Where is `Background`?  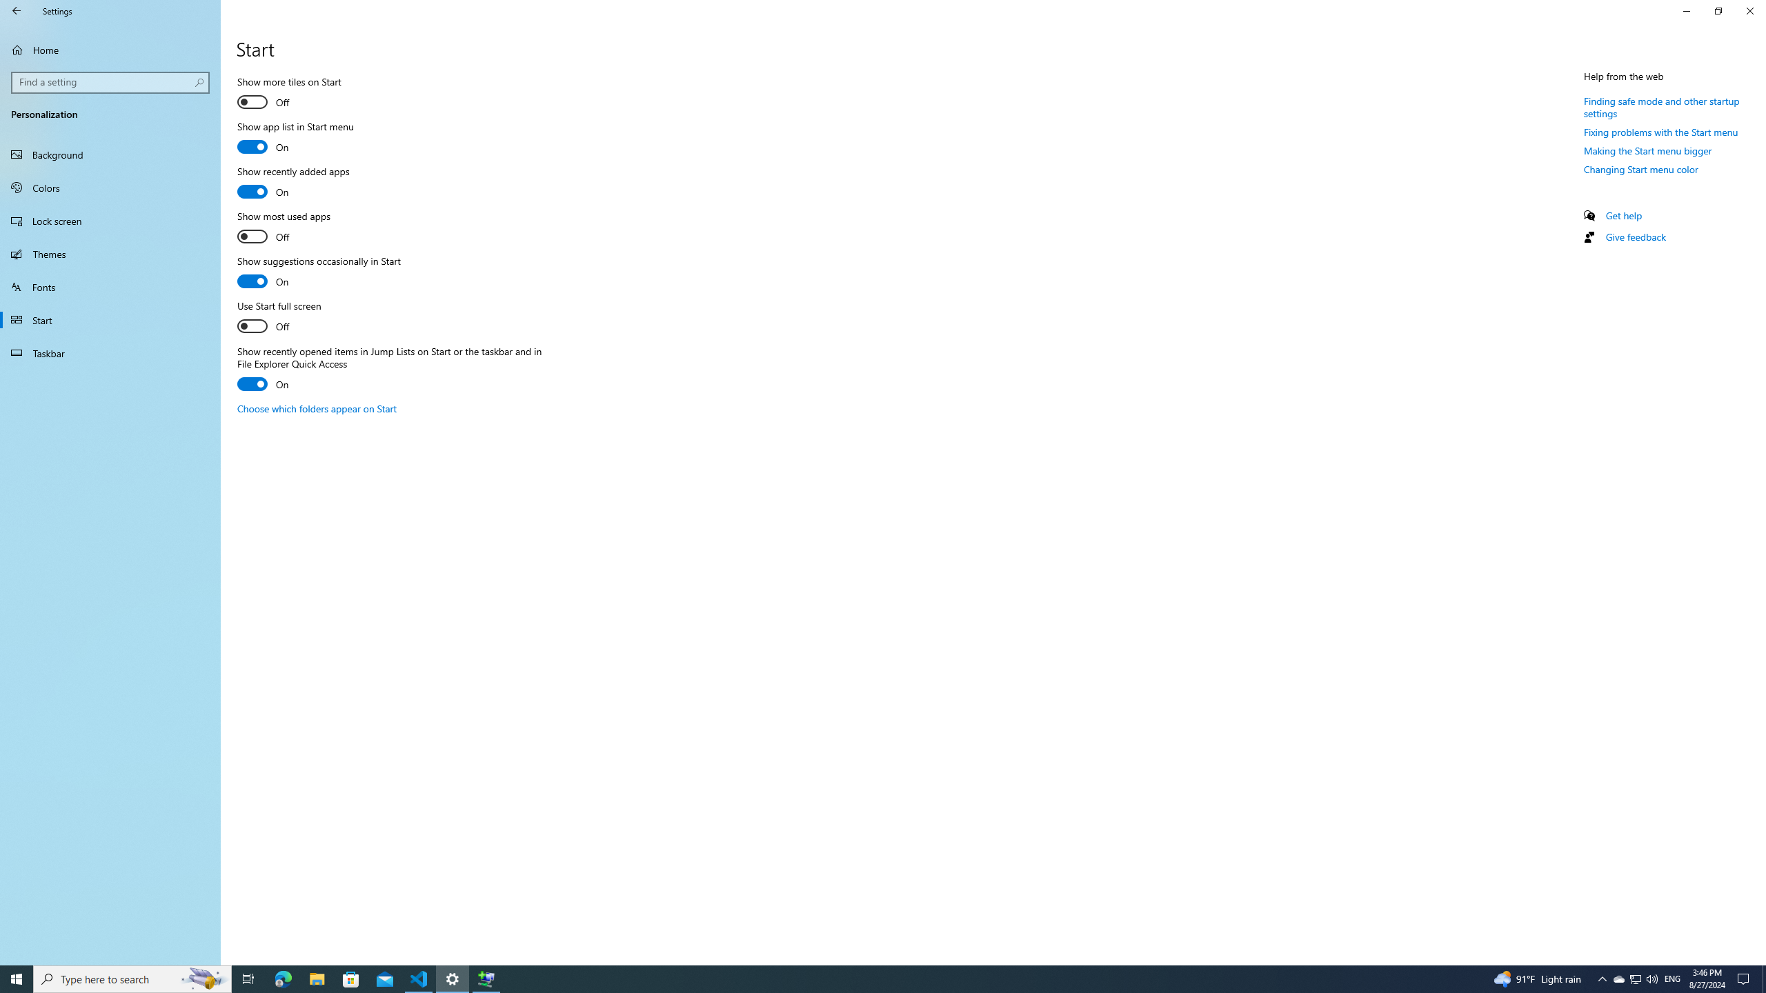 Background is located at coordinates (110, 154).